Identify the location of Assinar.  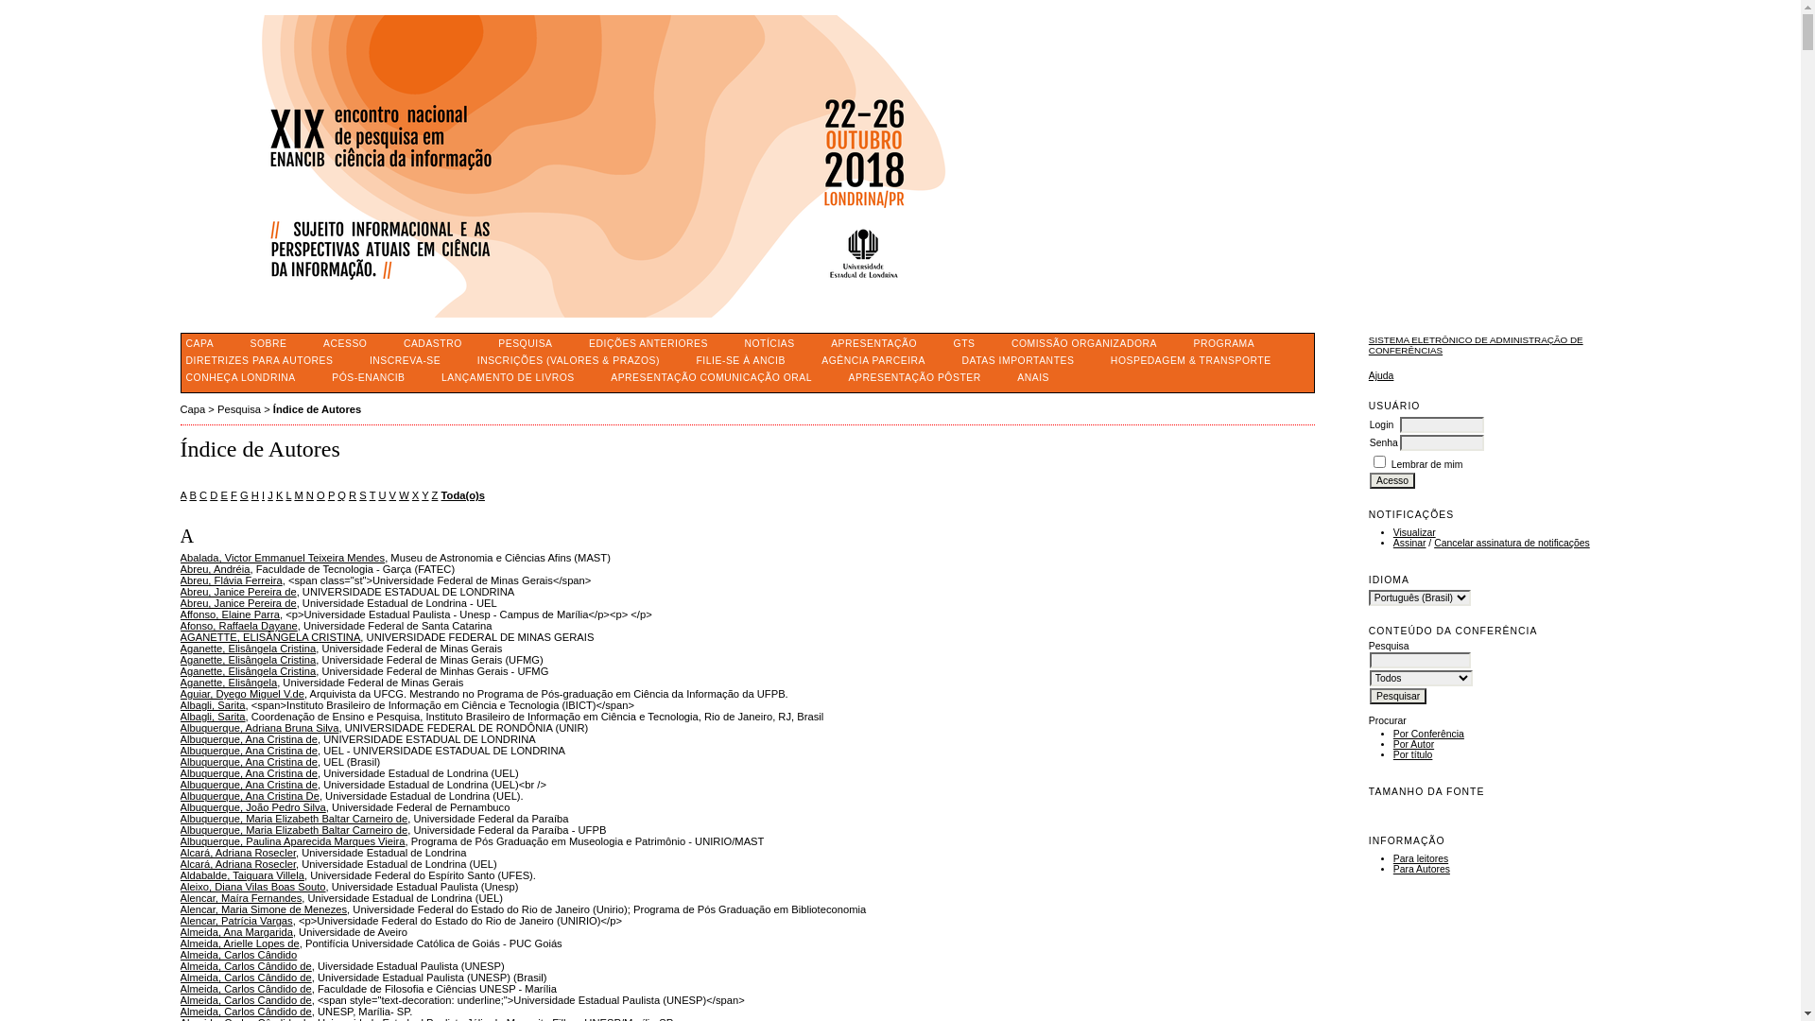
(1410, 543).